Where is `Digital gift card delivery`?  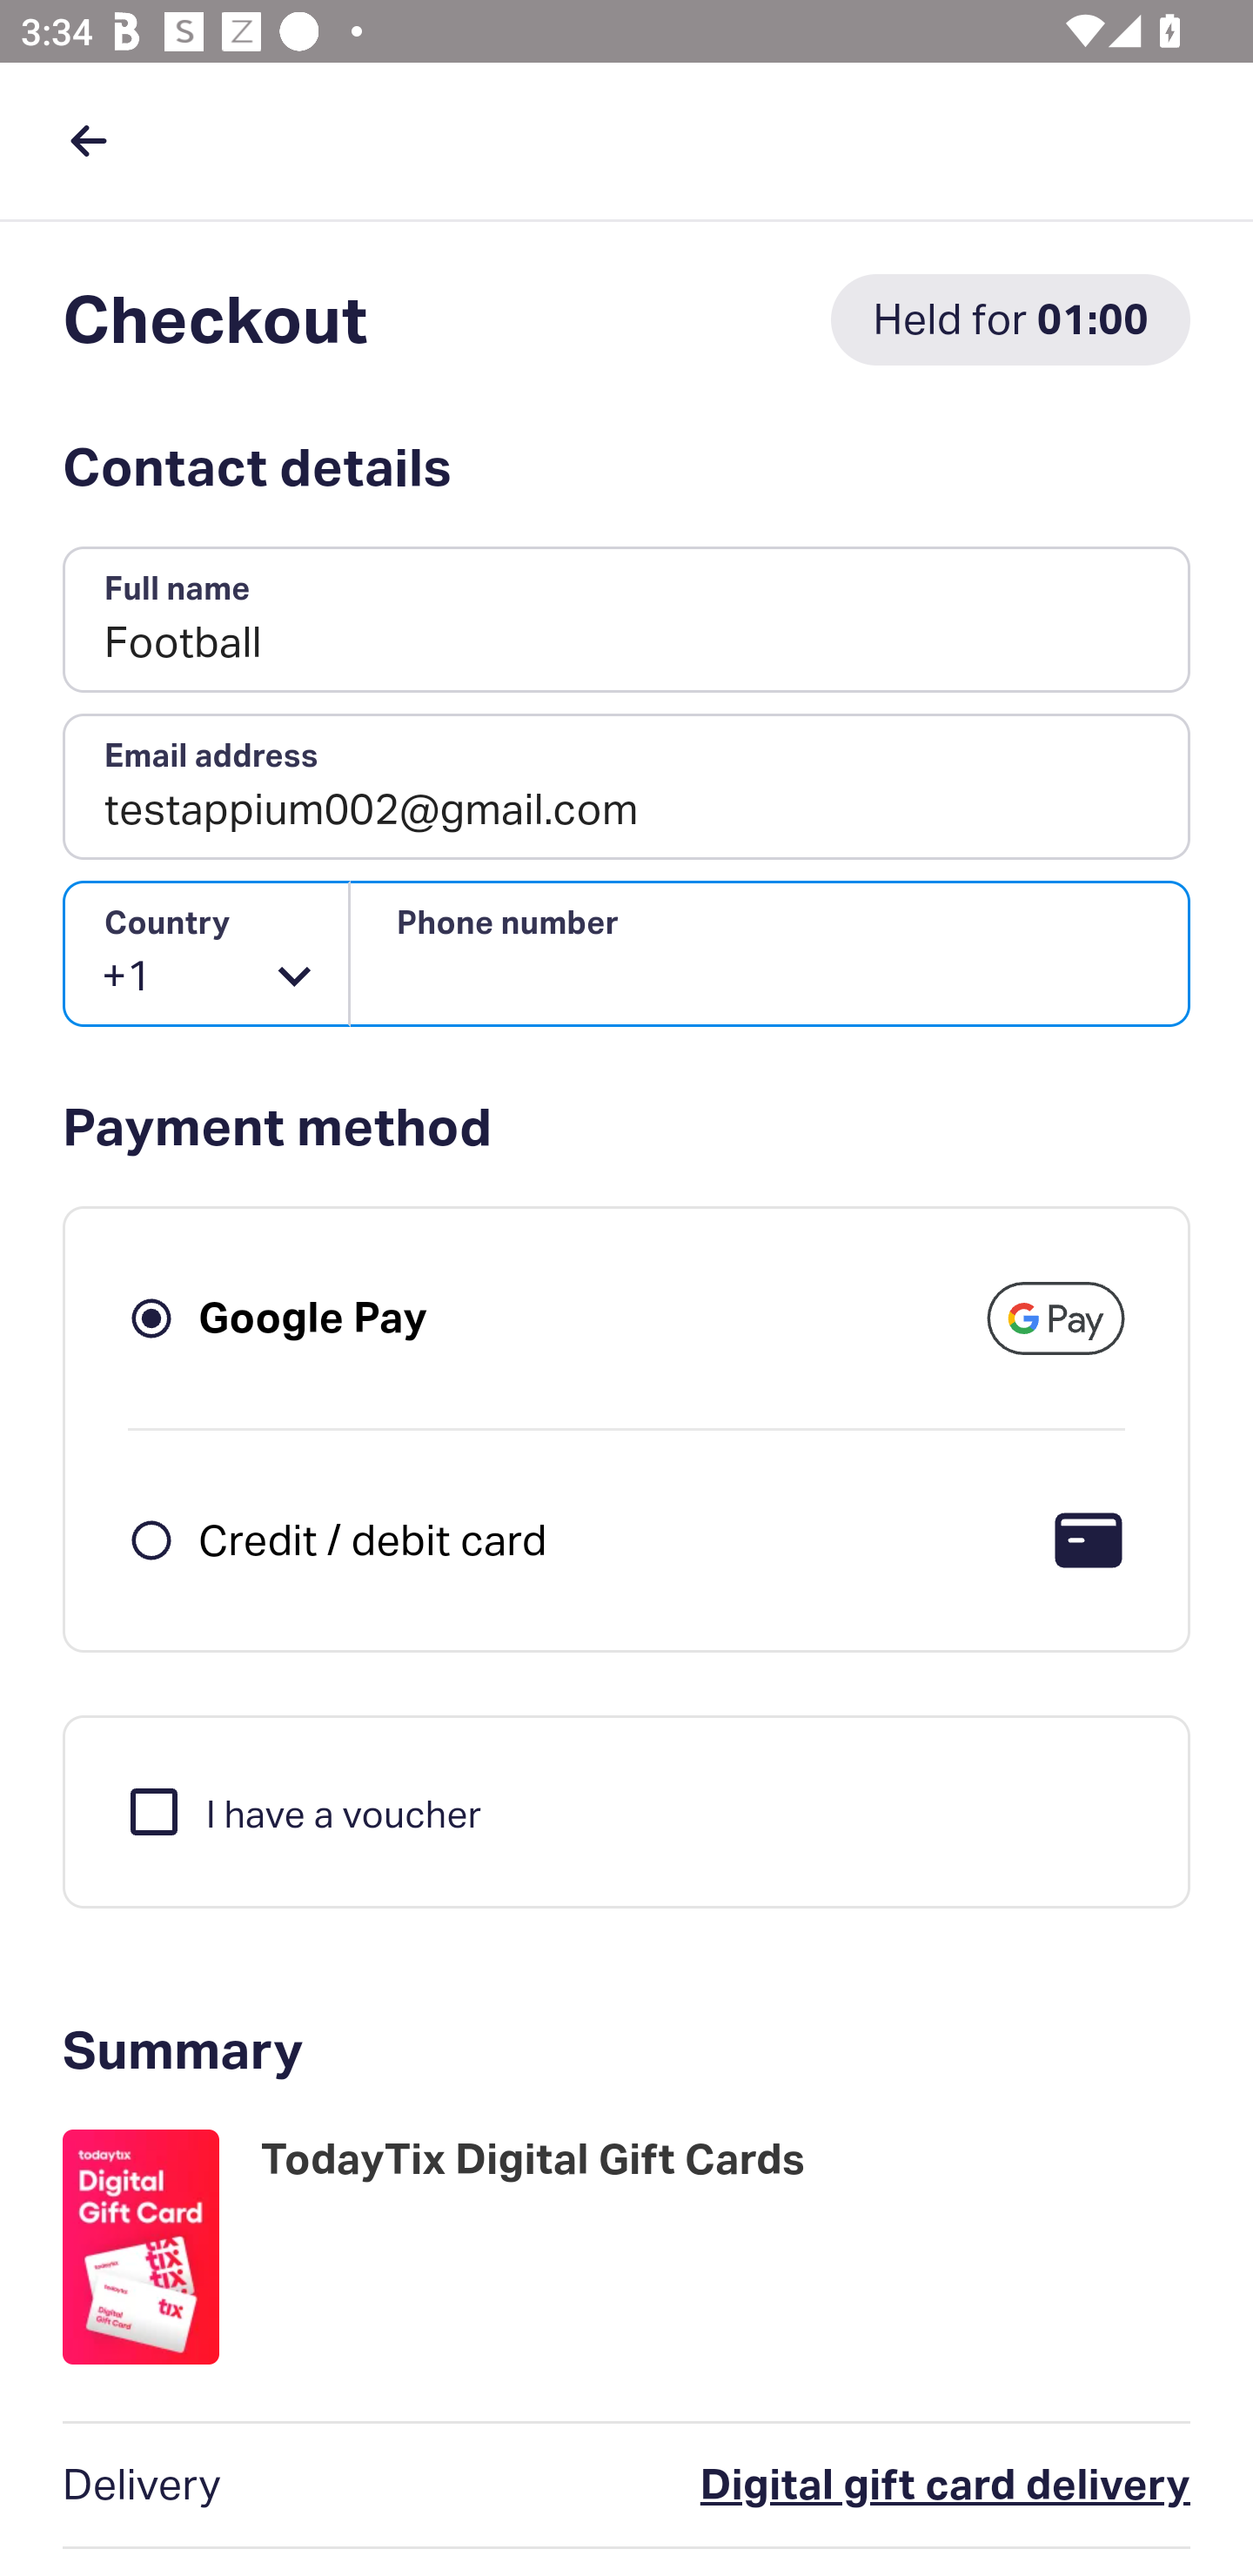 Digital gift card delivery is located at coordinates (814, 2485).